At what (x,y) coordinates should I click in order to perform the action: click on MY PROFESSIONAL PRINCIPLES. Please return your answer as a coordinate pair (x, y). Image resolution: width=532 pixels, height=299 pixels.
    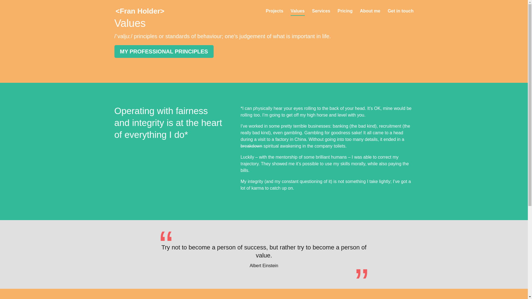
    Looking at the image, I should click on (163, 51).